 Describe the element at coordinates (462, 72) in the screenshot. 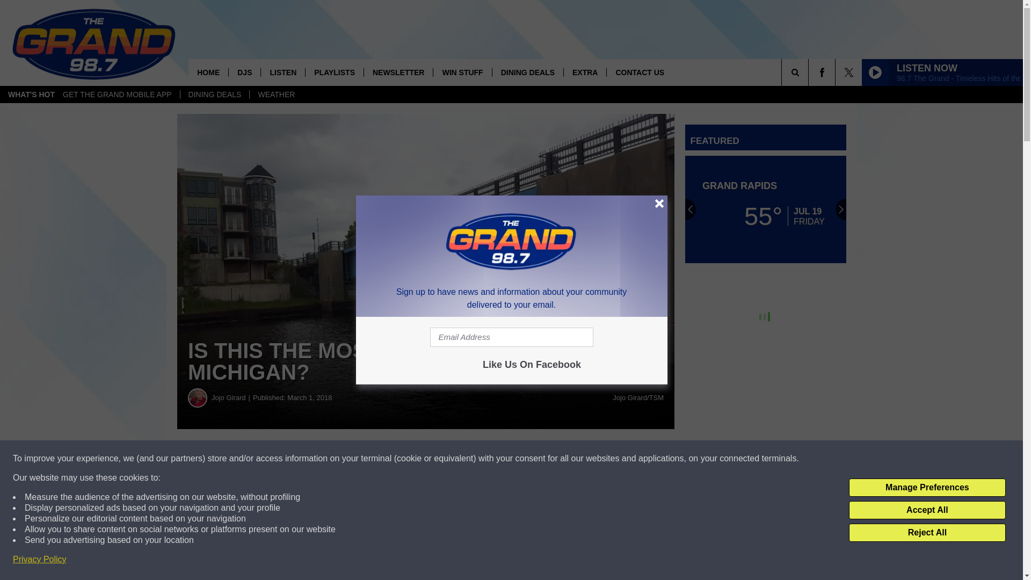

I see `WIN STUFF` at that location.